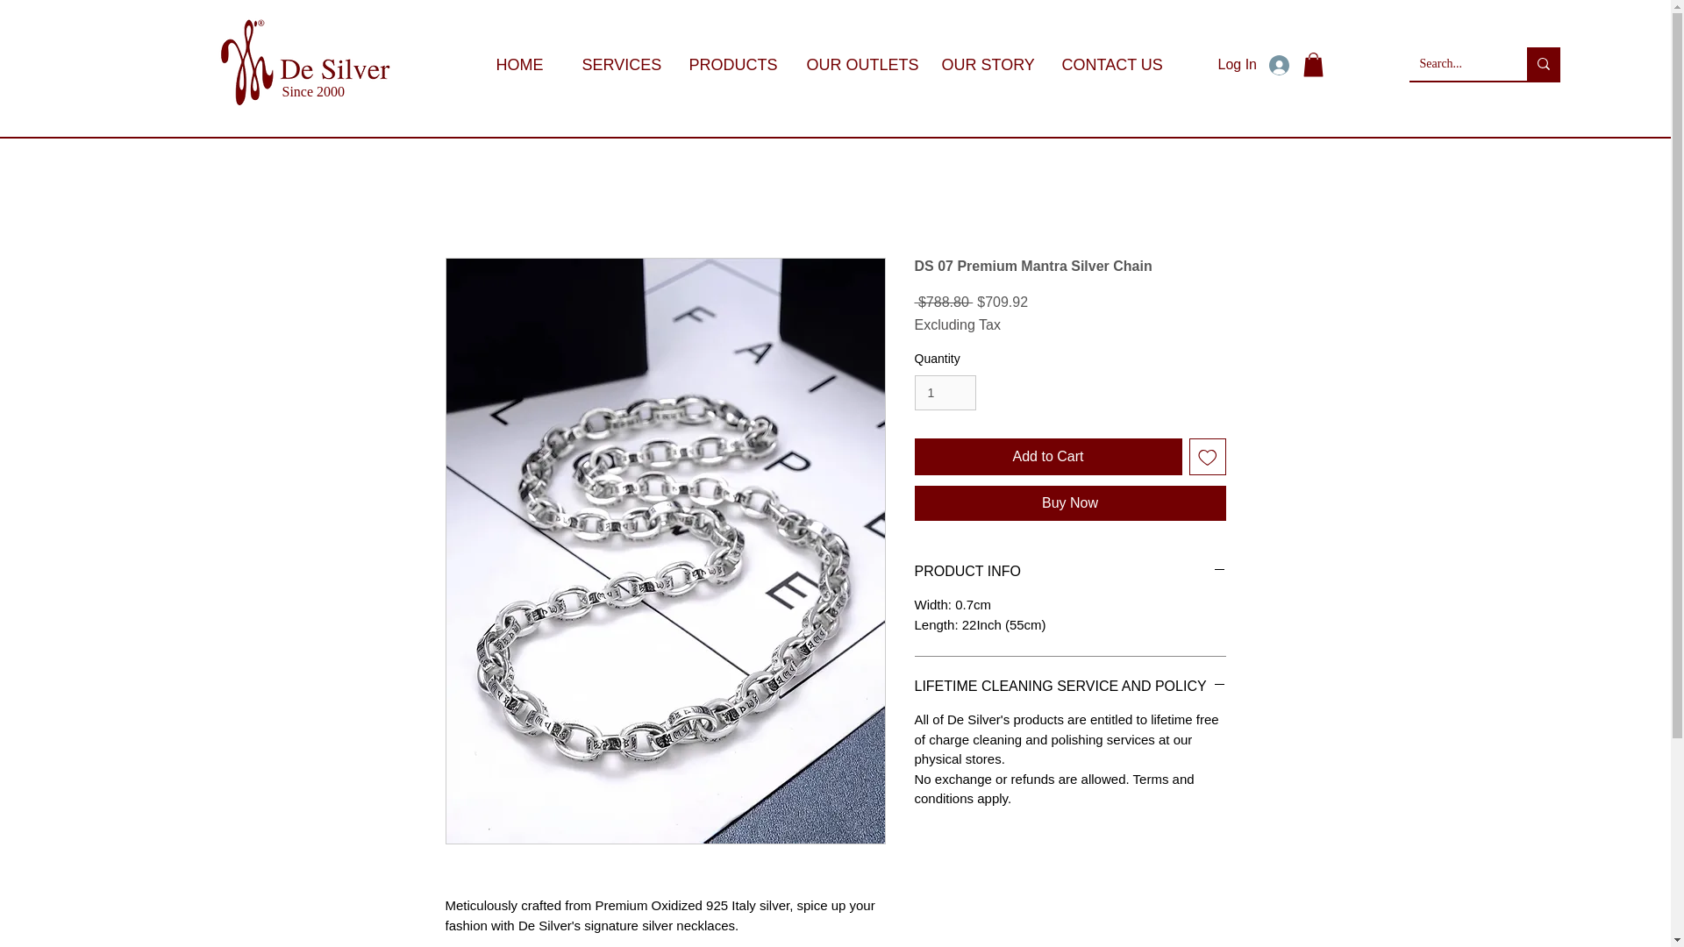 Image resolution: width=1684 pixels, height=947 pixels. What do you see at coordinates (1070, 686) in the screenshot?
I see `LIFETIME CLEANING SERVICE AND POLICY` at bounding box center [1070, 686].